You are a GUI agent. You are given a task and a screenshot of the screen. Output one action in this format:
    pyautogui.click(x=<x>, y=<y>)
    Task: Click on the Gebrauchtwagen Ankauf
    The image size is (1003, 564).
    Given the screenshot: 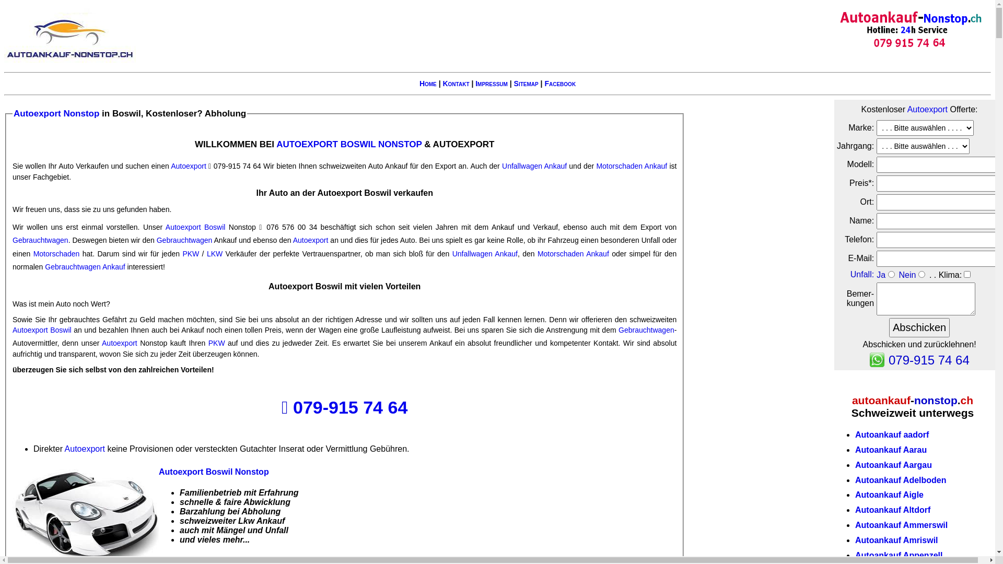 What is the action you would take?
    pyautogui.click(x=85, y=267)
    